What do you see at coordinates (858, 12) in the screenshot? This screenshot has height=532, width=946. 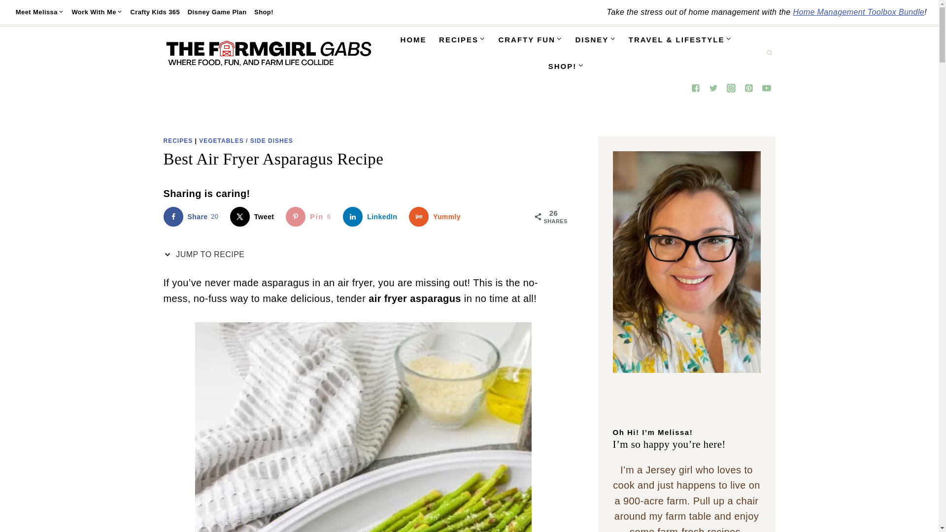 I see `Home Management Toolbox Bundle` at bounding box center [858, 12].